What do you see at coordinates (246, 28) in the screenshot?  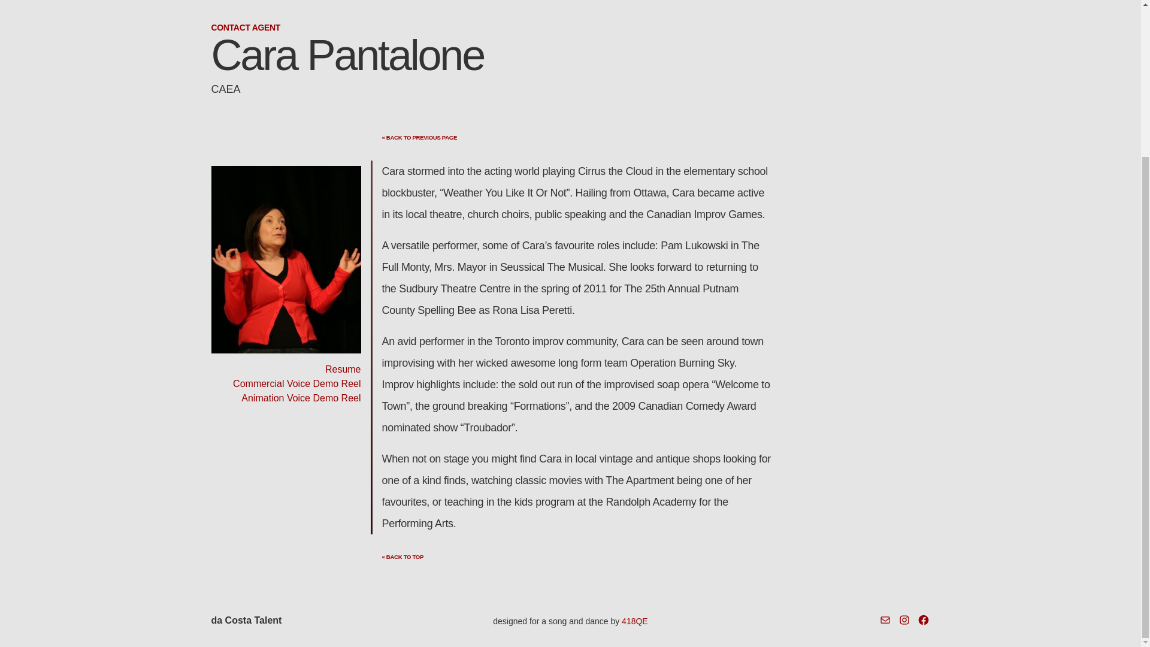 I see `CONTACT AGENT` at bounding box center [246, 28].